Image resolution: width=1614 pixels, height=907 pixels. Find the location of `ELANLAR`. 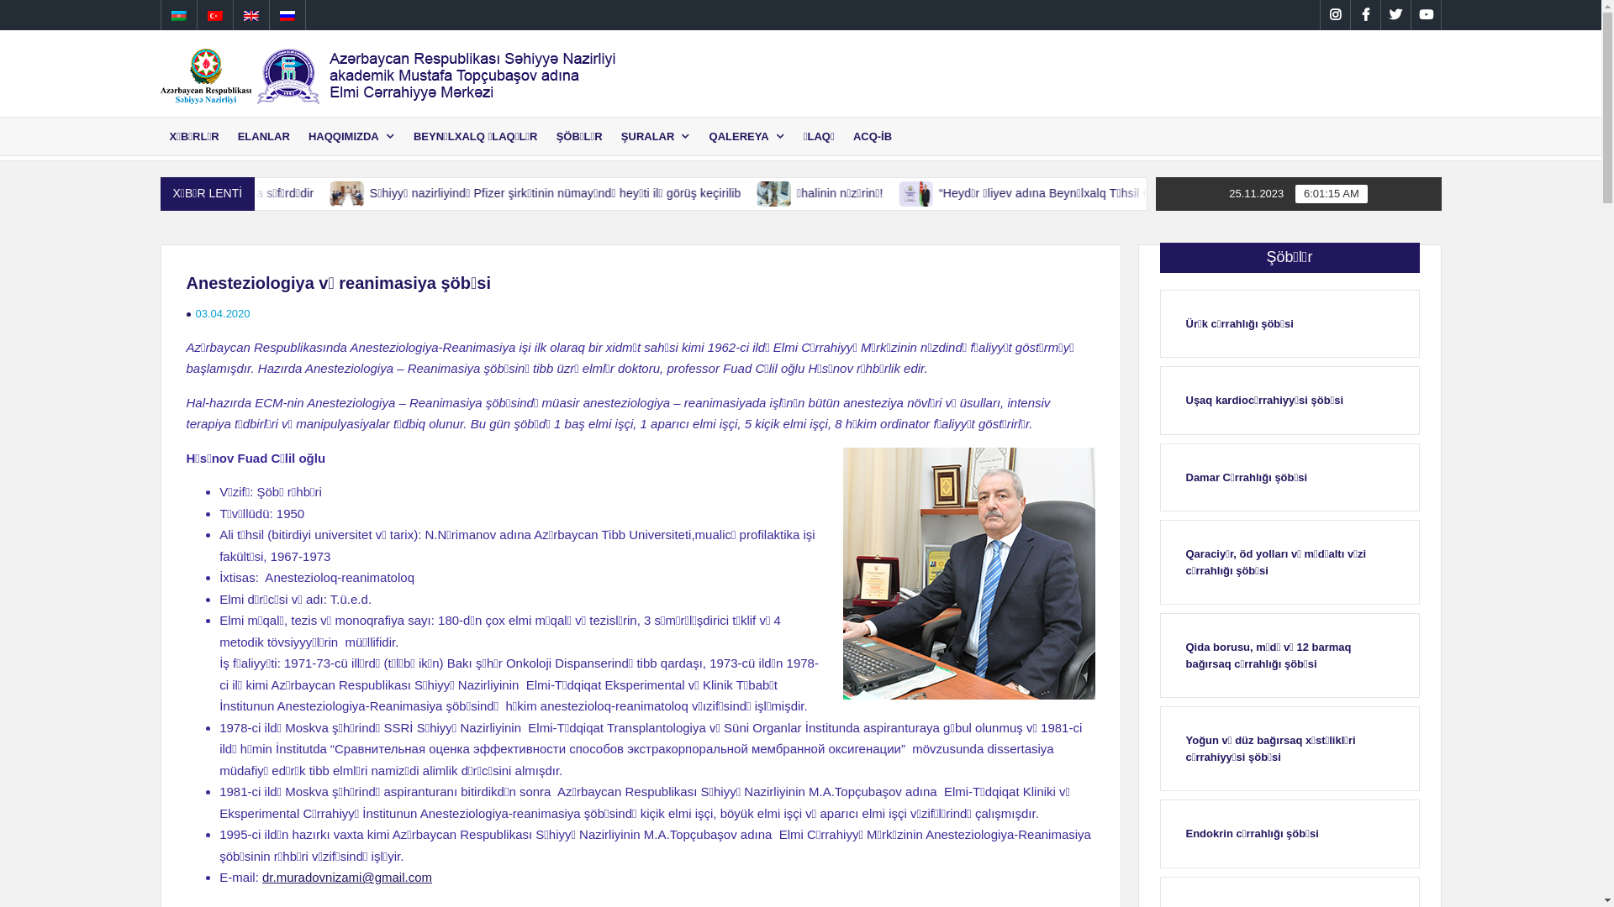

ELANLAR is located at coordinates (264, 136).